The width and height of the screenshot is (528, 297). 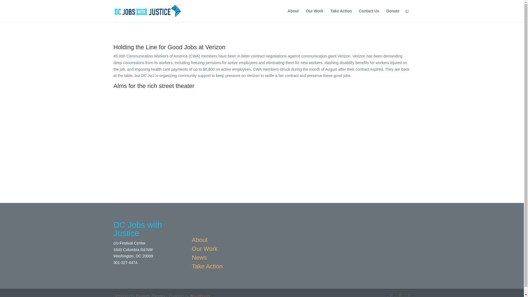 I want to click on Take Action, so click(x=207, y=268).